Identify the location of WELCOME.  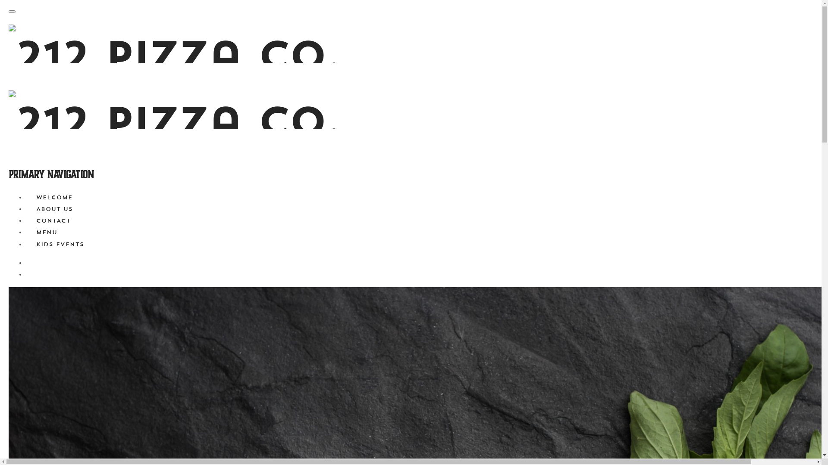
(54, 197).